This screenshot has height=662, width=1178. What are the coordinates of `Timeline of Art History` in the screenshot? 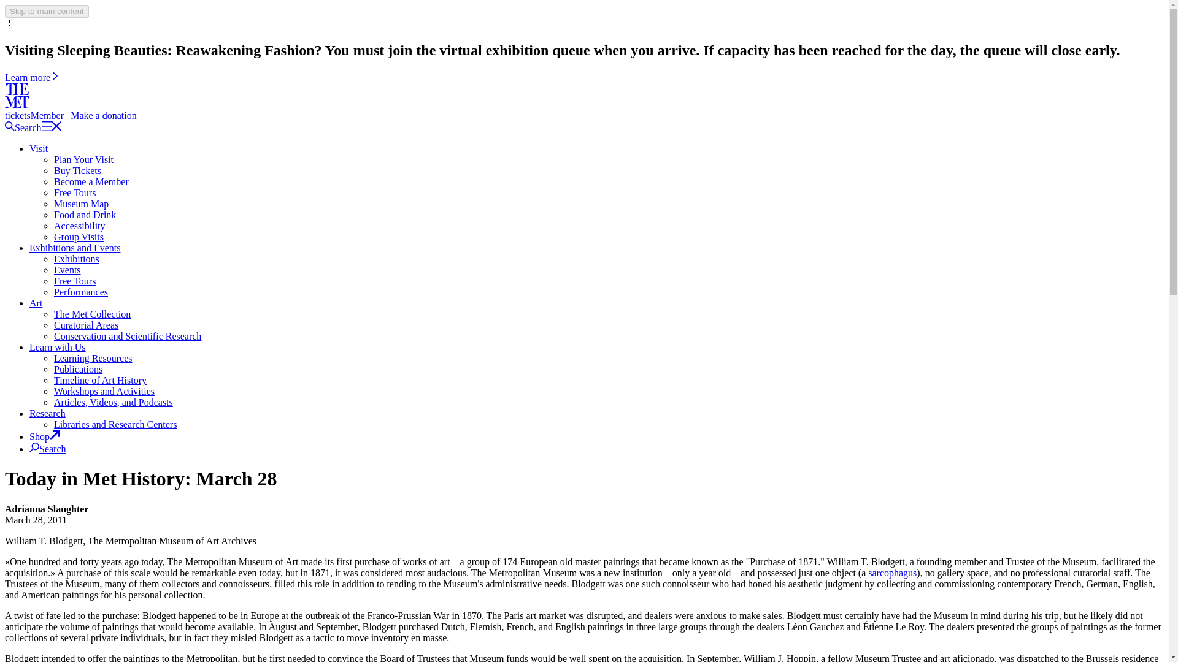 It's located at (100, 380).